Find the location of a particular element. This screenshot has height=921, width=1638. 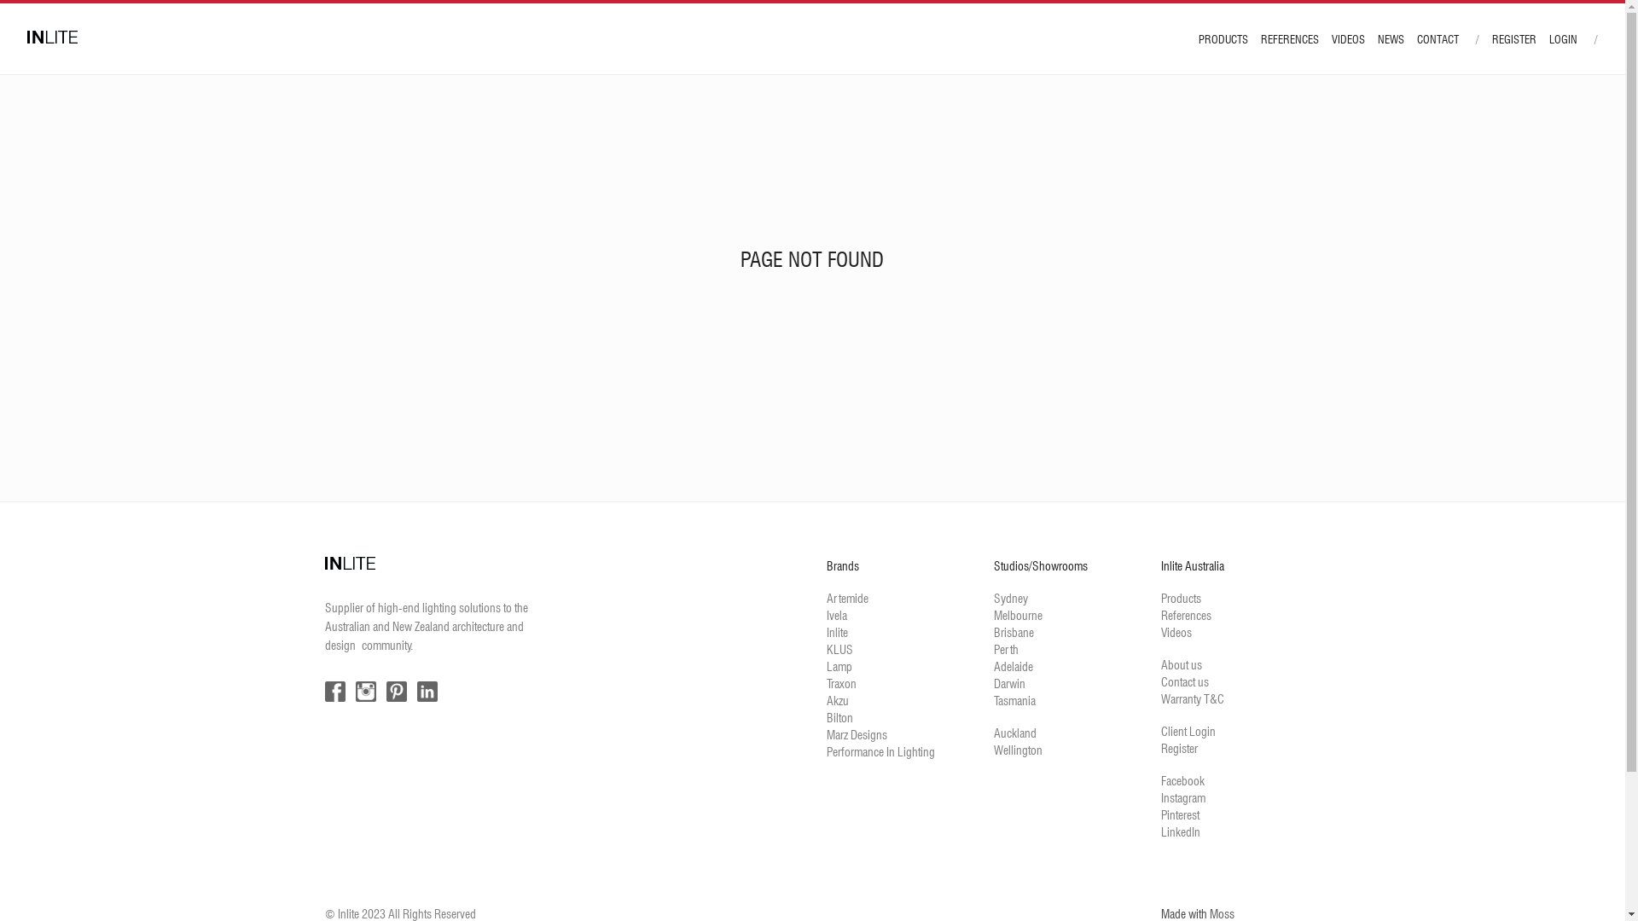

Facebook is located at coordinates (1182, 780).